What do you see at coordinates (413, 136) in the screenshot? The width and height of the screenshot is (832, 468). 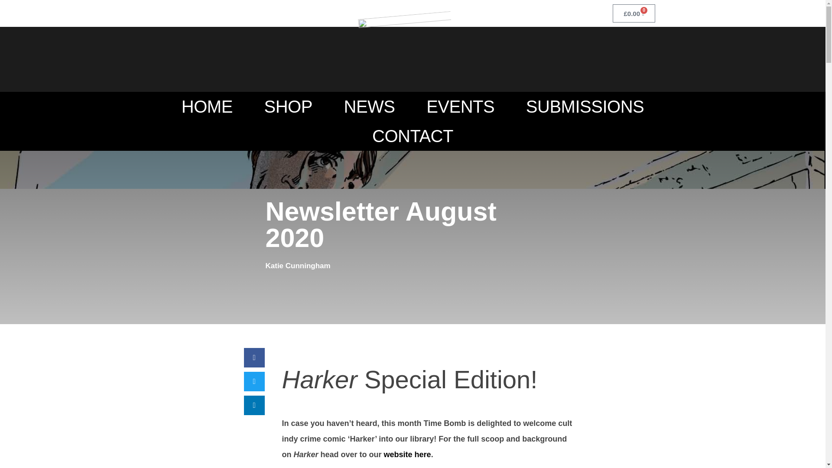 I see `CONTACT` at bounding box center [413, 136].